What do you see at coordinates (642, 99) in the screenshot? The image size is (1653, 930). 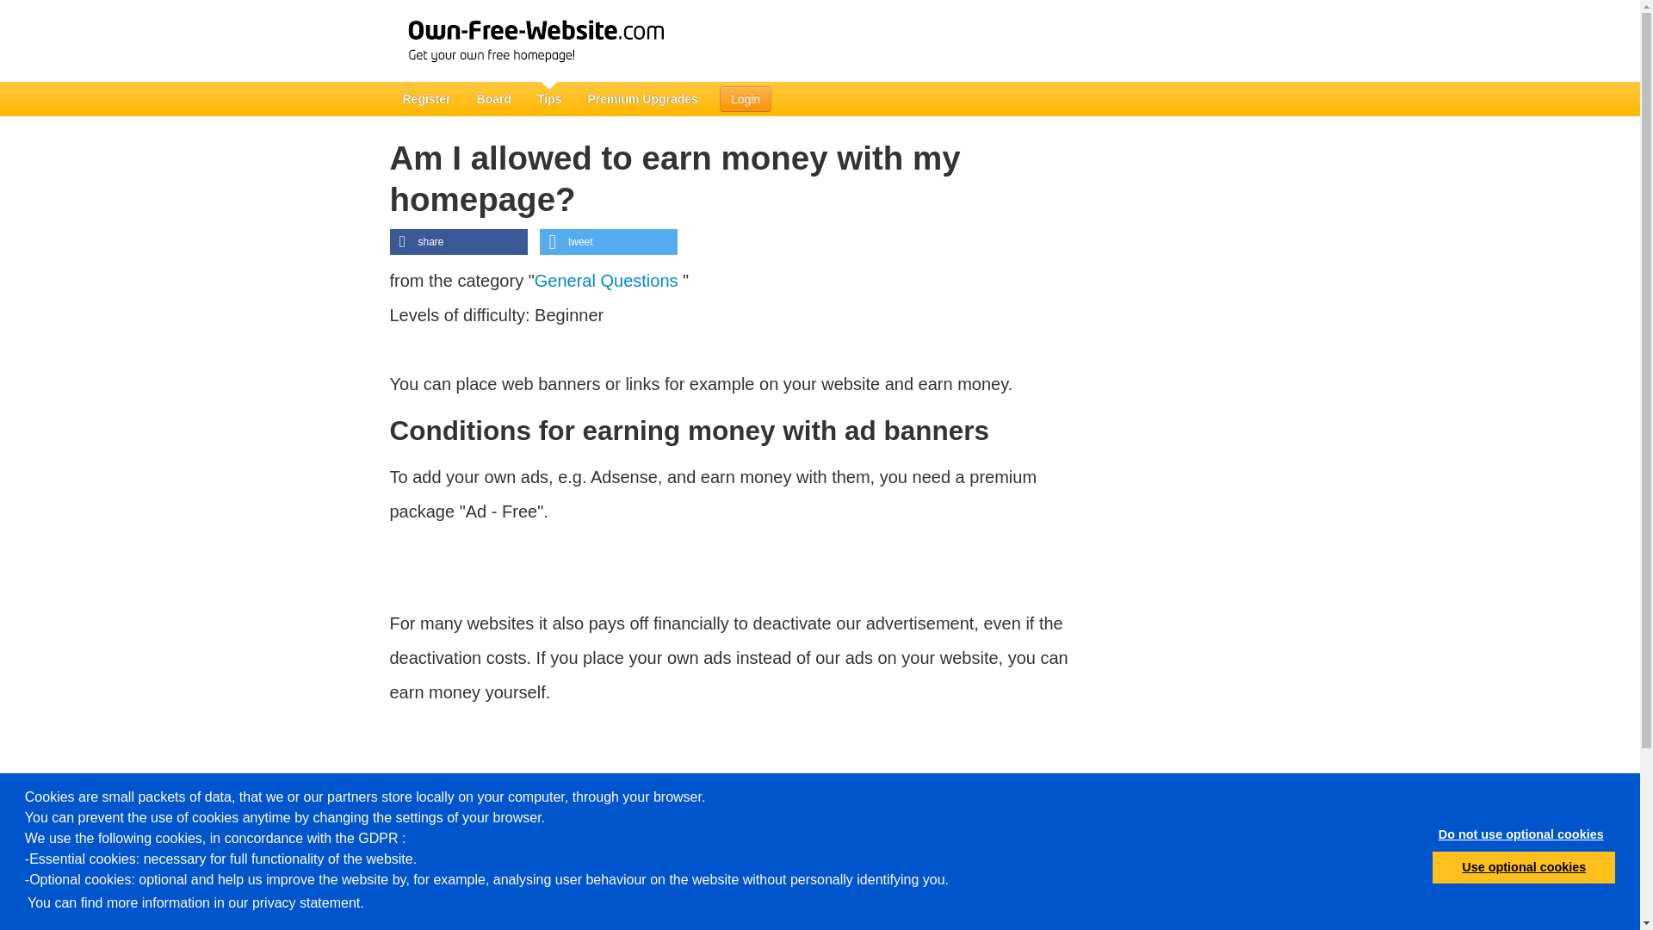 I see `Premium Upgrades` at bounding box center [642, 99].